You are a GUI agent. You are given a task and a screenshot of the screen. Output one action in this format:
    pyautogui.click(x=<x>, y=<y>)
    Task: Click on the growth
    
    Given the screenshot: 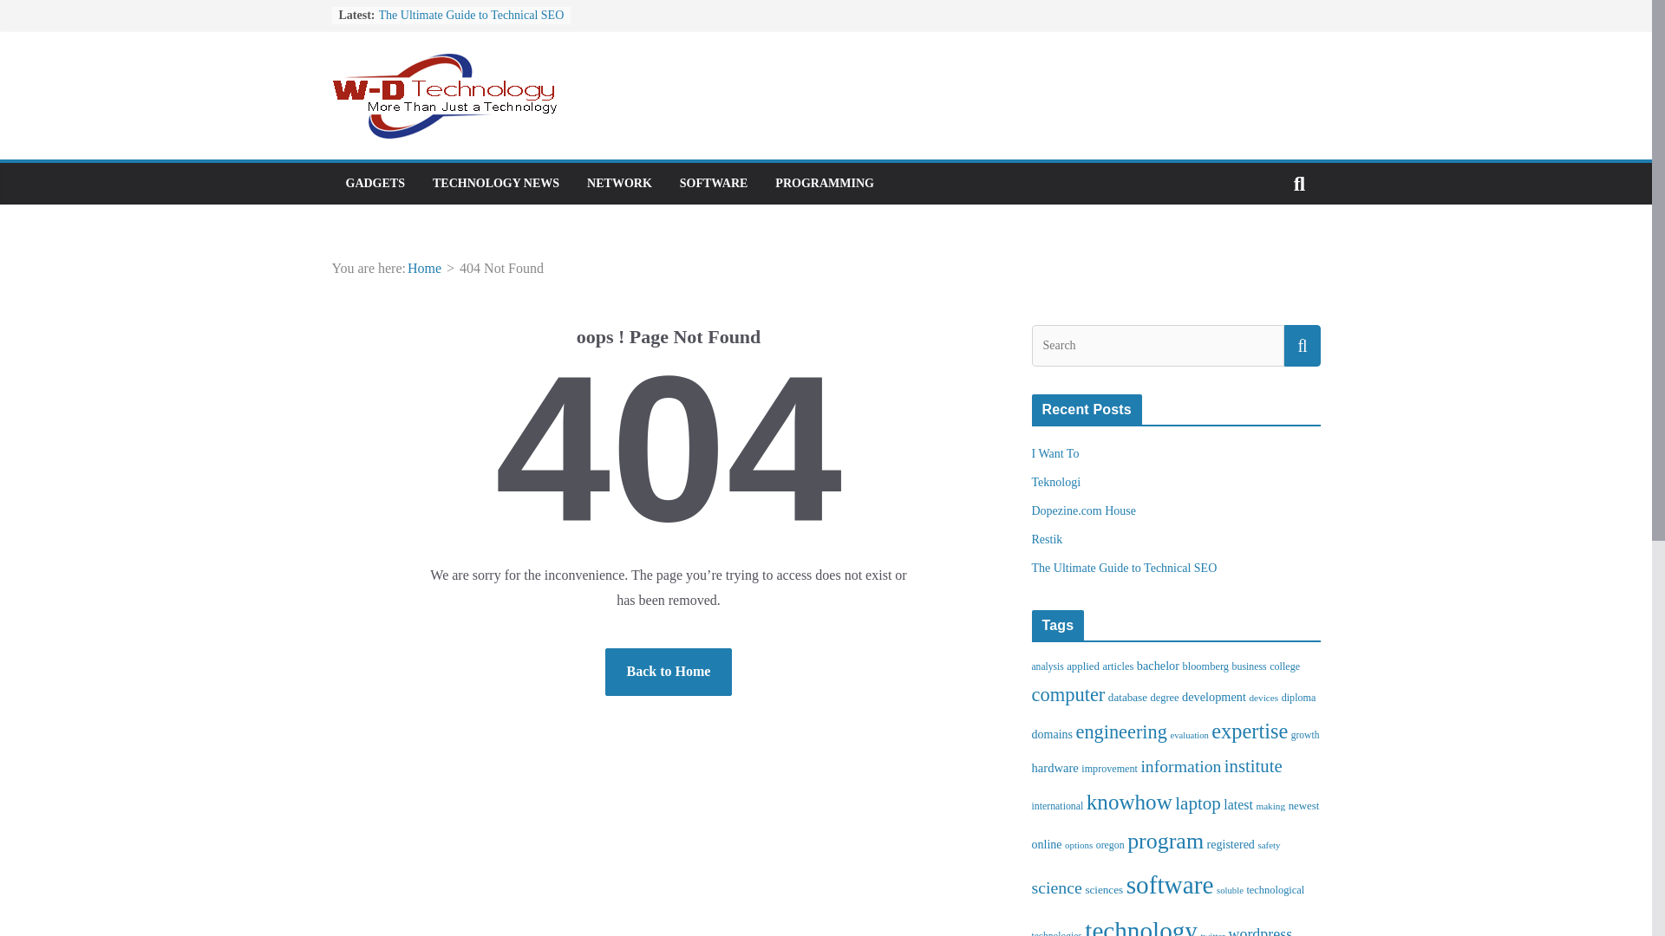 What is the action you would take?
    pyautogui.click(x=1306, y=735)
    